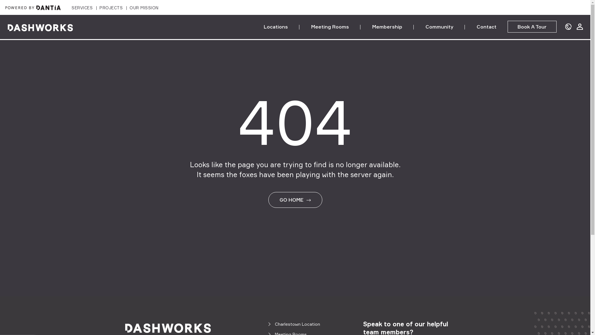 This screenshot has width=595, height=335. What do you see at coordinates (144, 8) in the screenshot?
I see `OUR MISSION` at bounding box center [144, 8].